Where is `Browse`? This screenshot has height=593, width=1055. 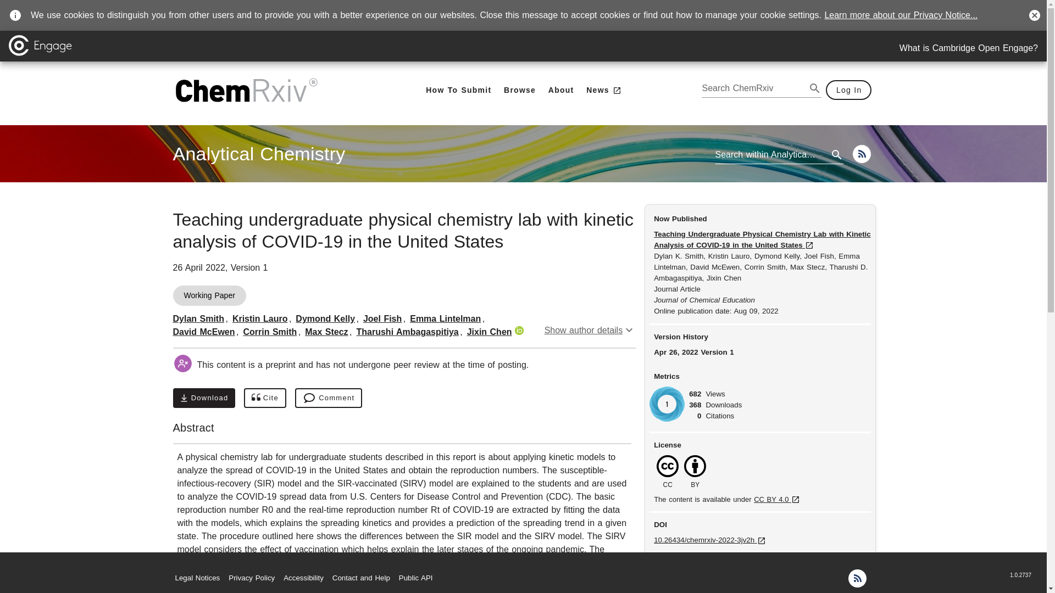 Browse is located at coordinates (326, 332).